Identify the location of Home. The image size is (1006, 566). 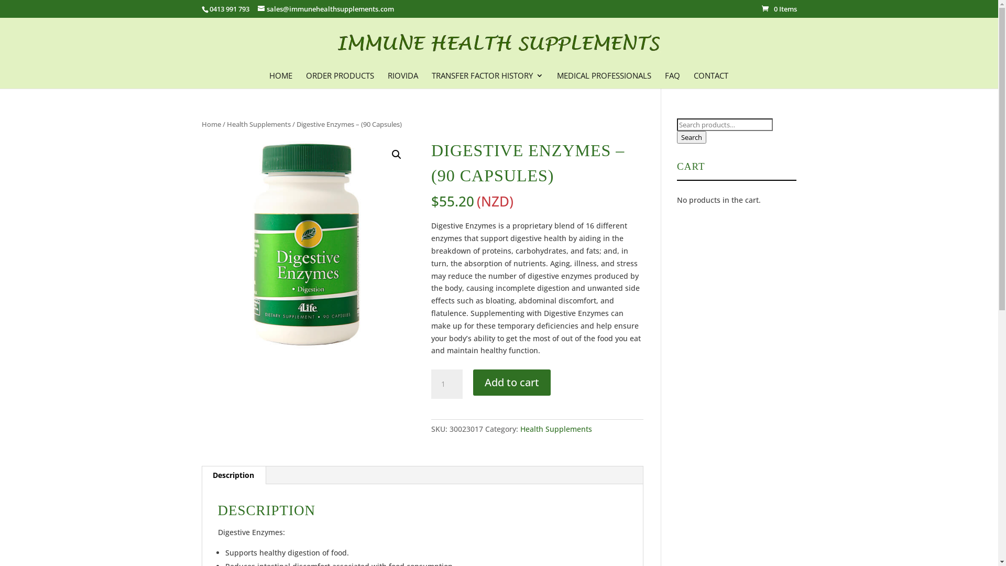
(211, 124).